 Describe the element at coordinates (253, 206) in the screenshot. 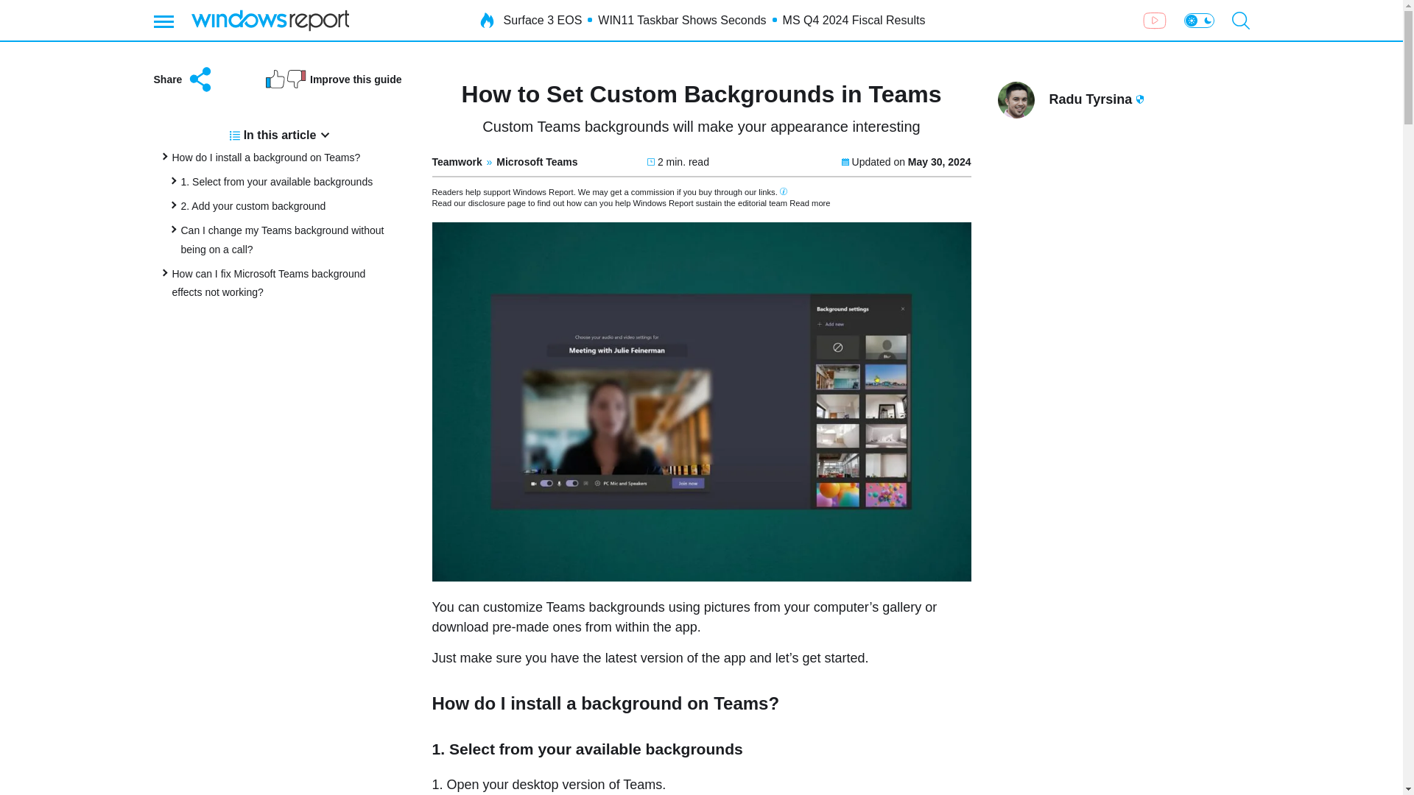

I see `2. Add your custom background` at that location.